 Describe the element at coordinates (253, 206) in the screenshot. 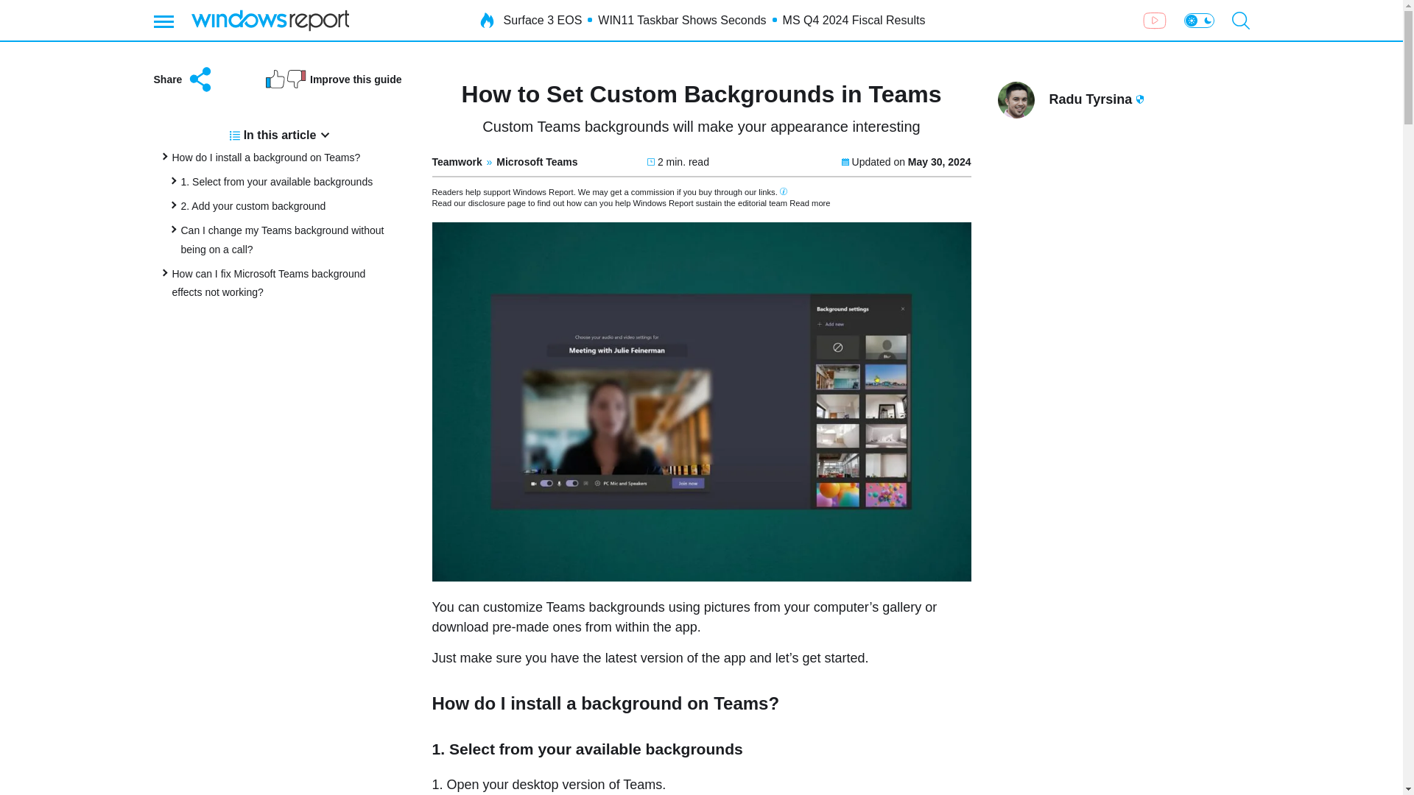

I see `2. Add your custom background` at that location.